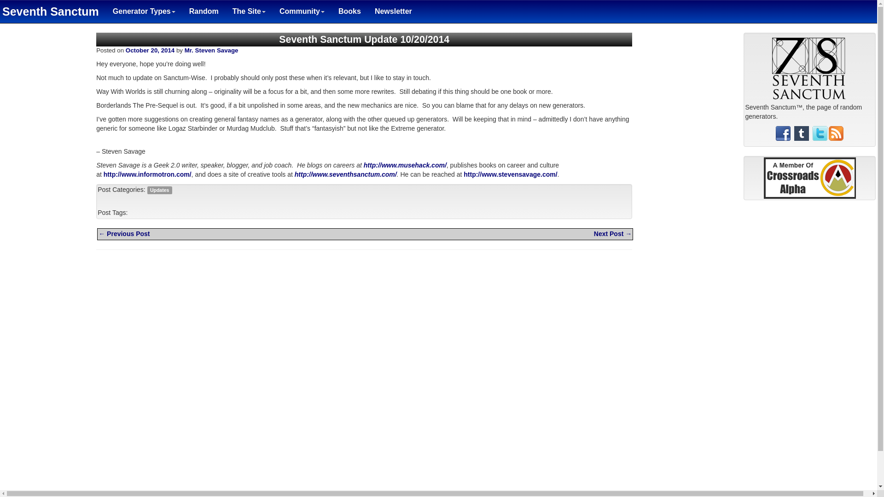 The height and width of the screenshot is (497, 884). I want to click on Random, so click(204, 11).